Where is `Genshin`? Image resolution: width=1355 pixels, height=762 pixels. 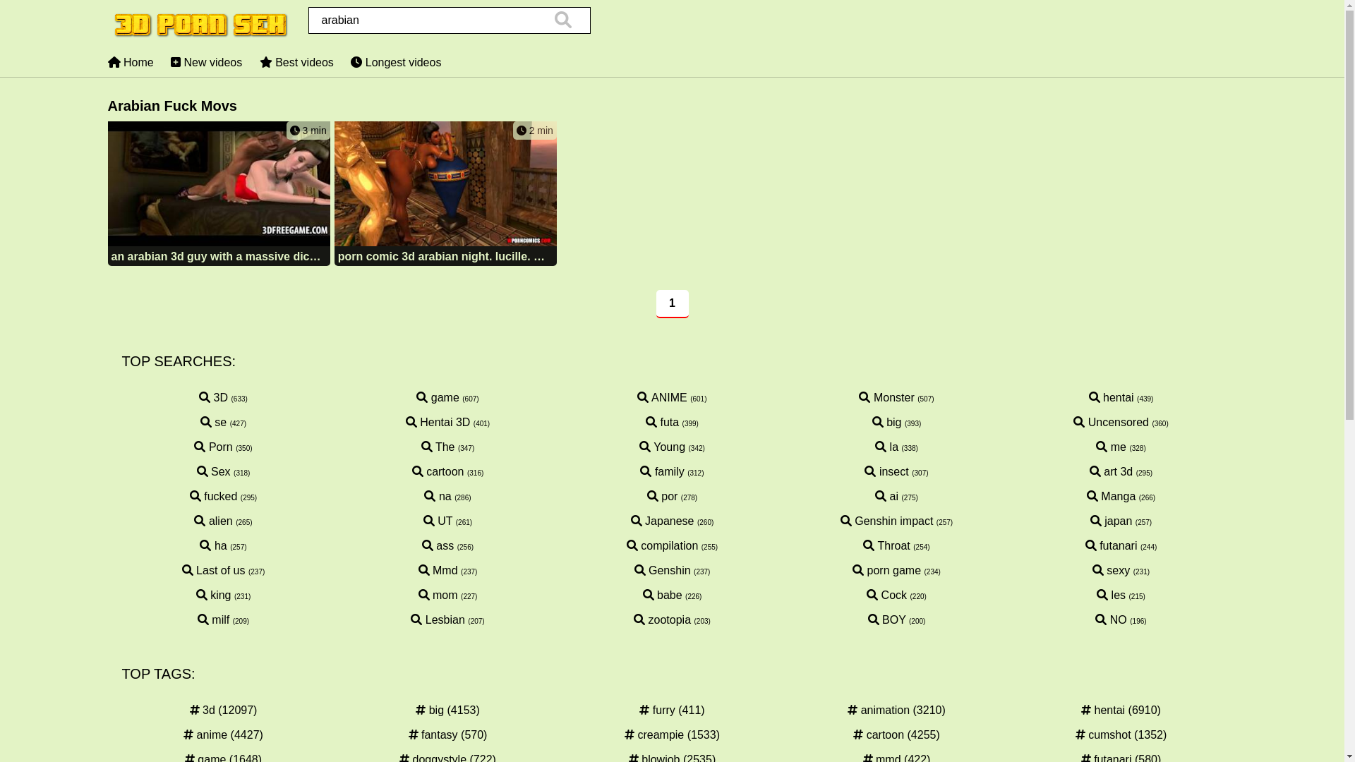
Genshin is located at coordinates (663, 570).